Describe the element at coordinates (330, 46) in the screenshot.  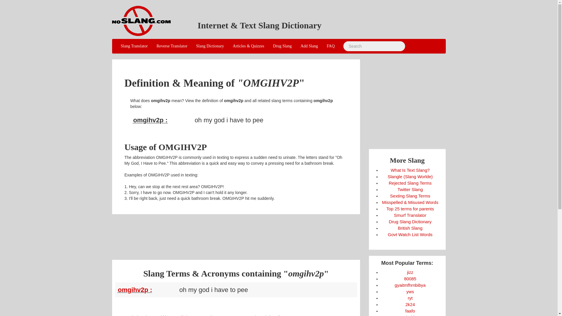
I see `FAQ` at that location.